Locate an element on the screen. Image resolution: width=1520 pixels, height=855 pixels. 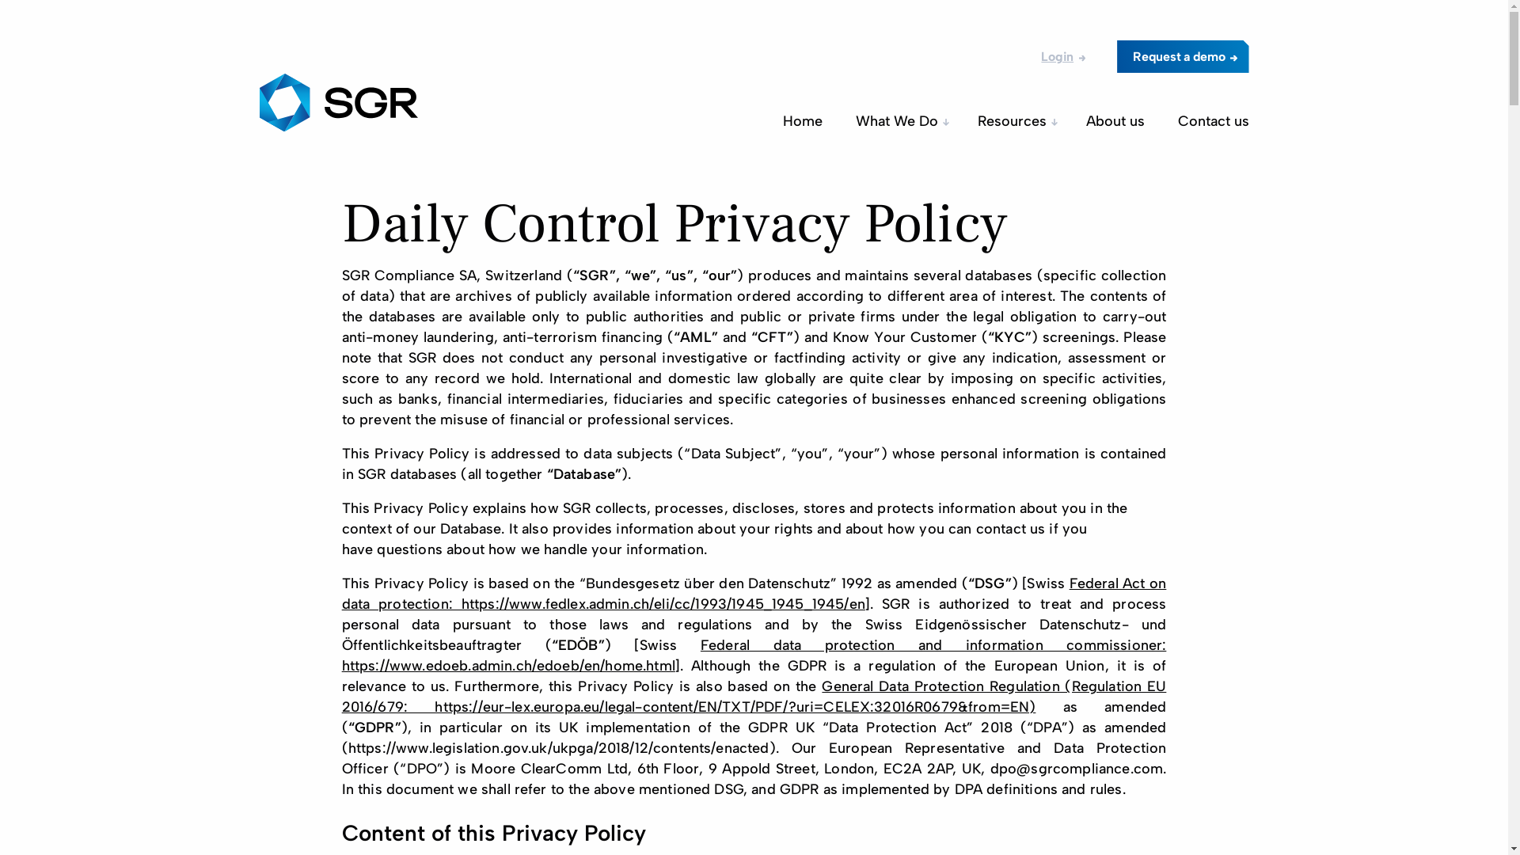
Request a demo is located at coordinates (1183, 55).